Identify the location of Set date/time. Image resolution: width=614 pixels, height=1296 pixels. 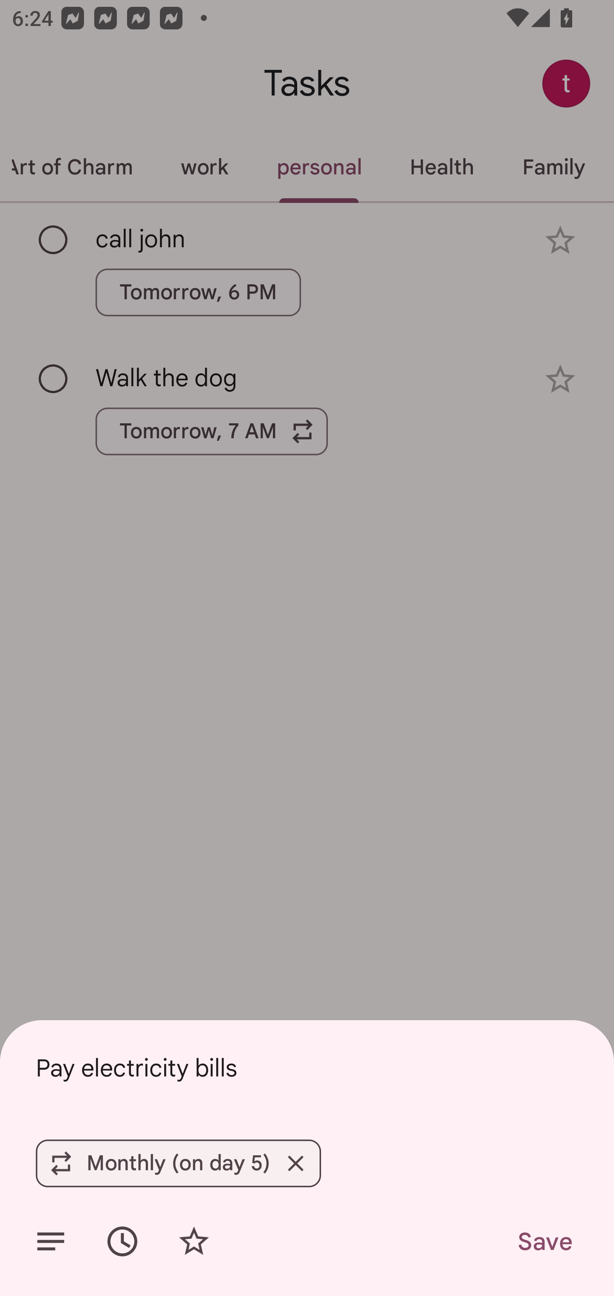
(122, 1241).